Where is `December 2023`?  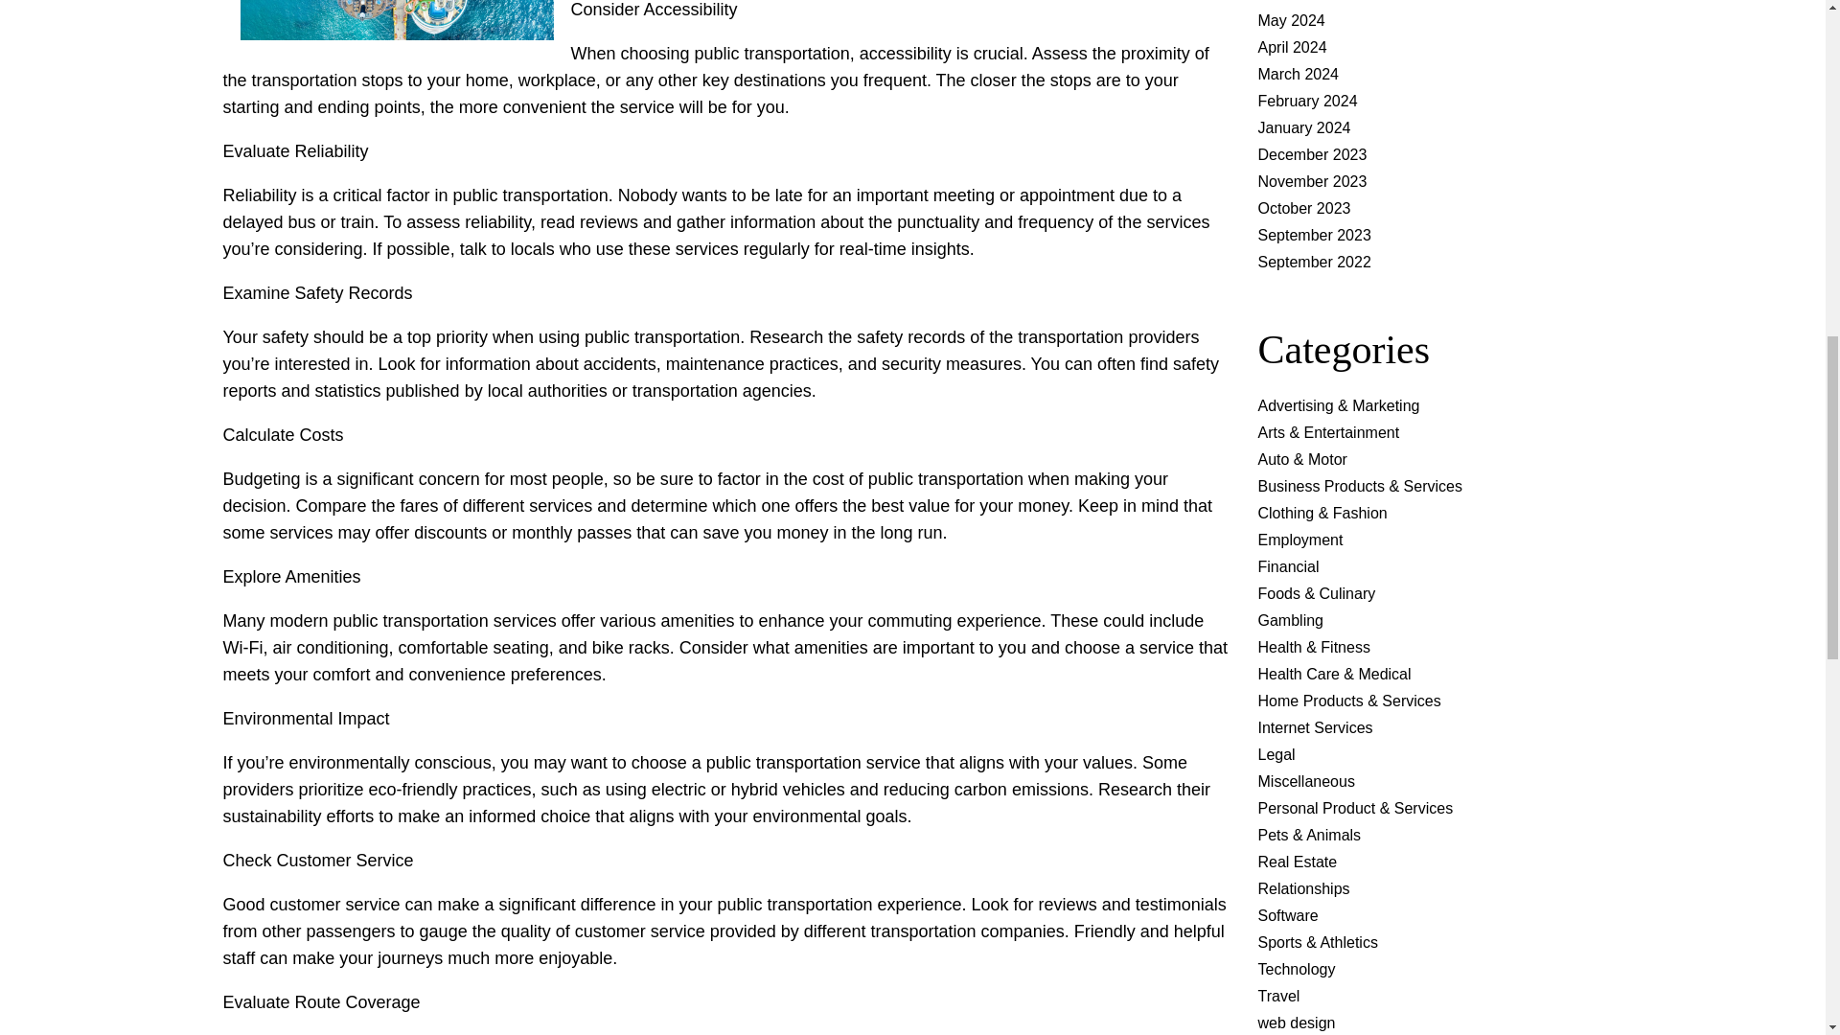 December 2023 is located at coordinates (1311, 154).